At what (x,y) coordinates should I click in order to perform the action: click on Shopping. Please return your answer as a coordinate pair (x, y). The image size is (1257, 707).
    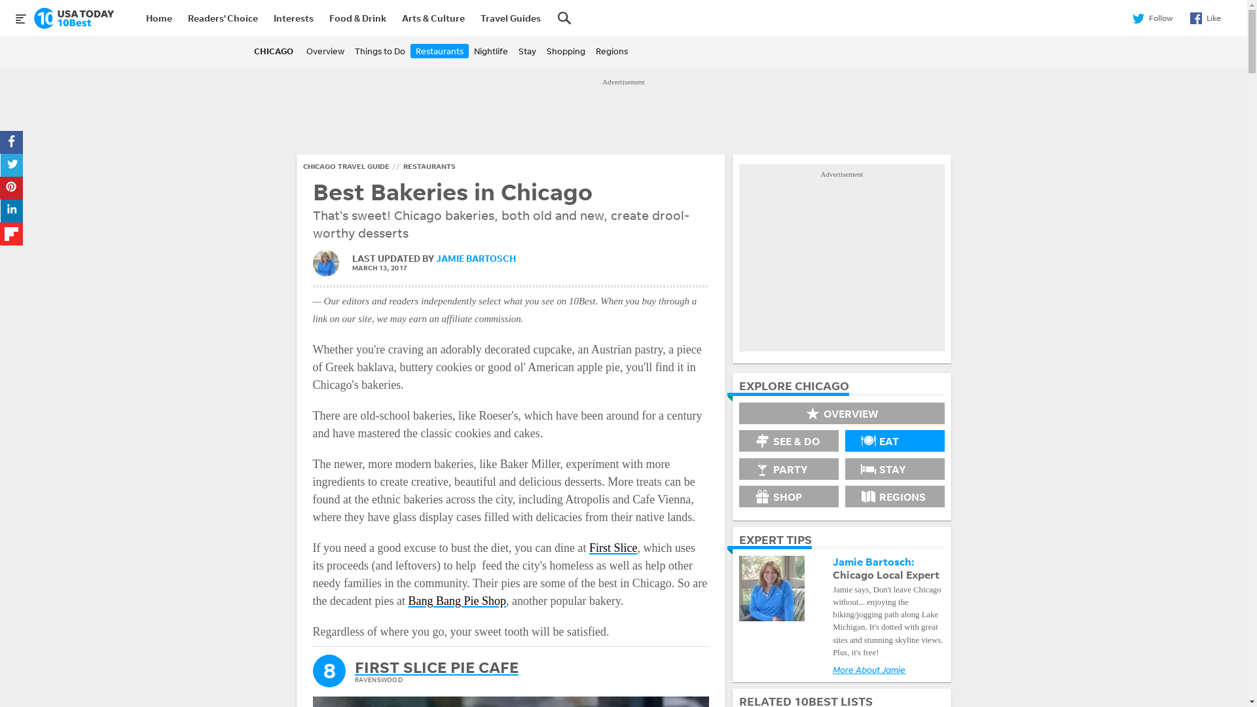
    Looking at the image, I should click on (566, 51).